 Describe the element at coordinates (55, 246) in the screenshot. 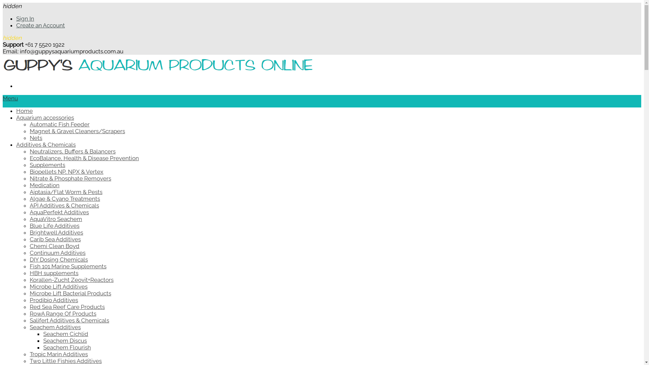

I see `Chemi Clean Boyd` at that location.